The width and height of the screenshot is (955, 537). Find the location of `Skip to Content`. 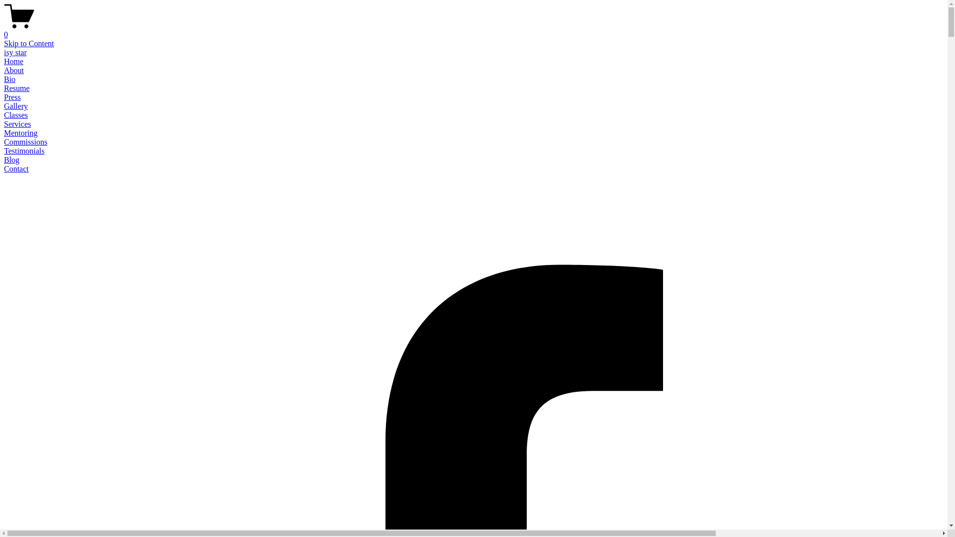

Skip to Content is located at coordinates (29, 44).